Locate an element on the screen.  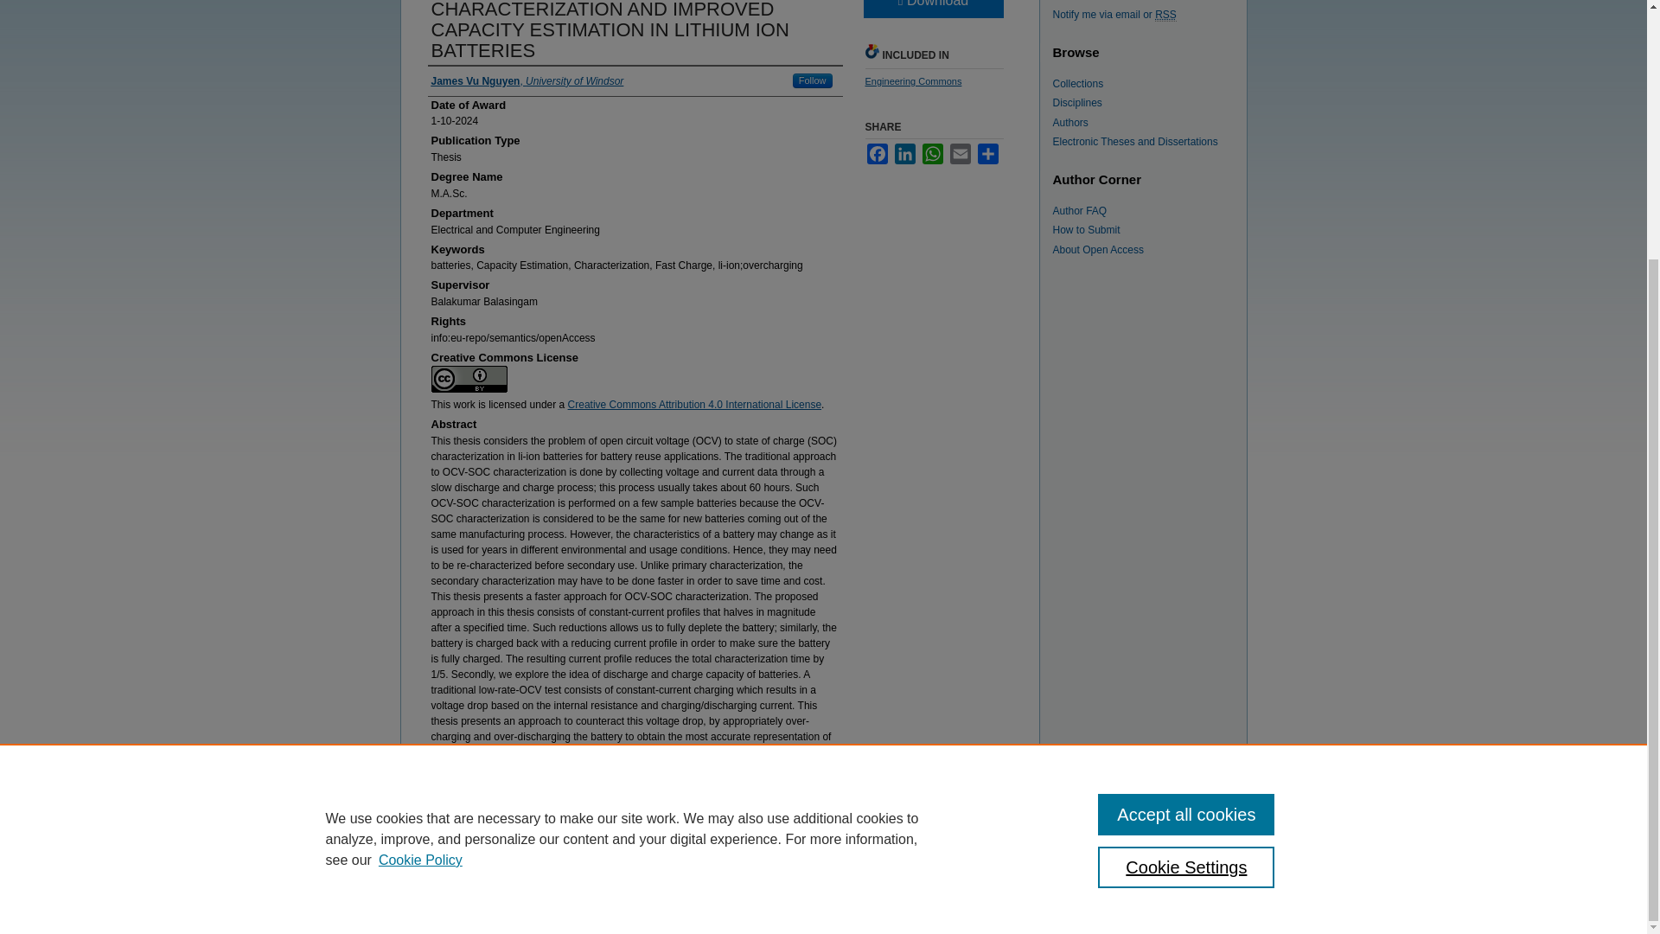
Share is located at coordinates (987, 154).